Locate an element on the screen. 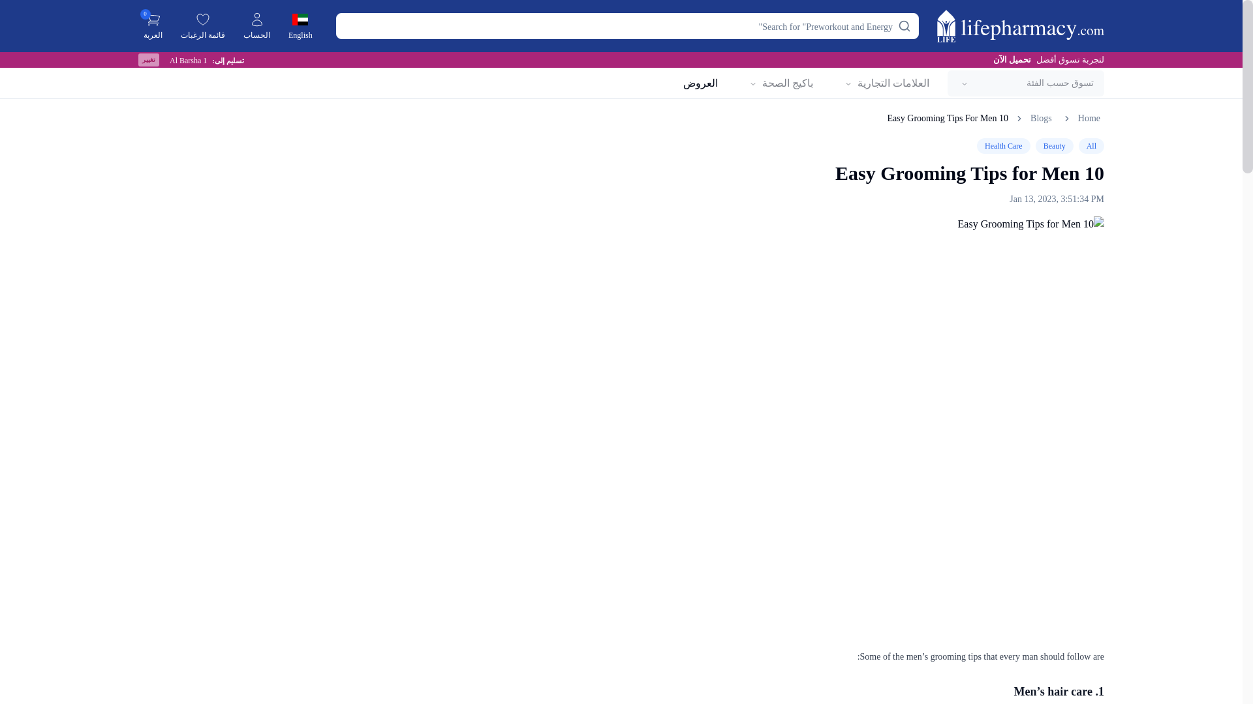 Image resolution: width=1253 pixels, height=704 pixels. Blogs is located at coordinates (1041, 119).